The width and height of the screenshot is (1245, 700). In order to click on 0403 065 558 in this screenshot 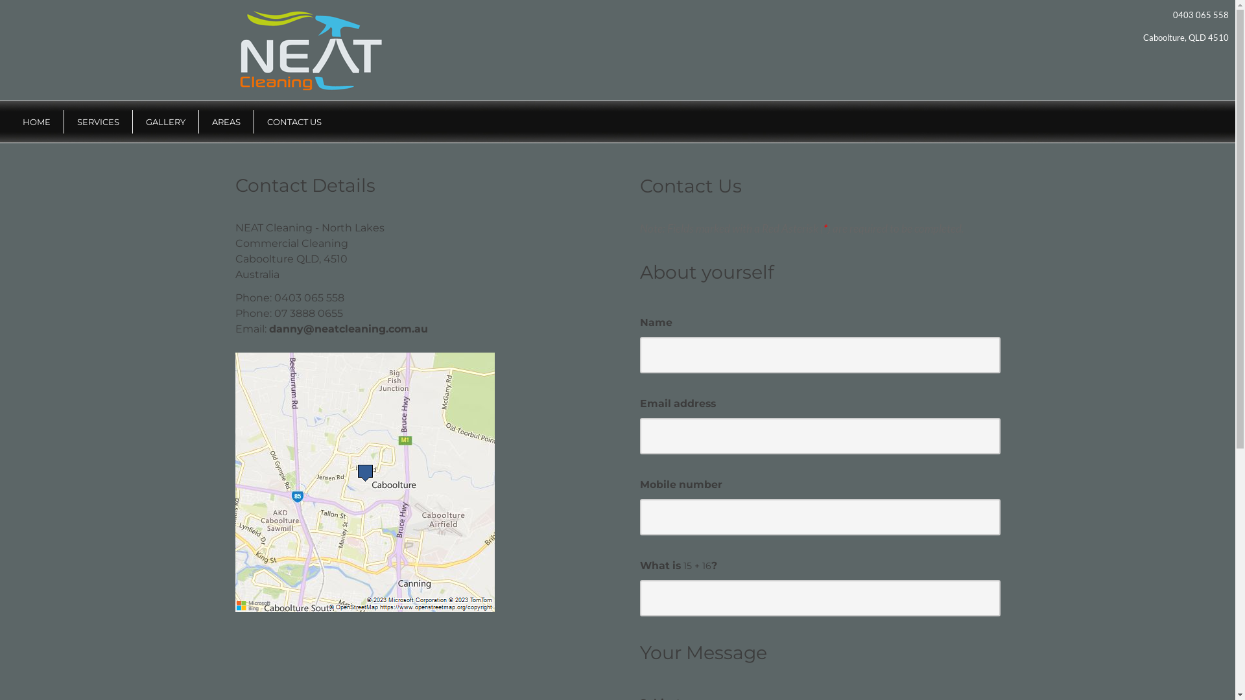, I will do `click(1201, 15)`.